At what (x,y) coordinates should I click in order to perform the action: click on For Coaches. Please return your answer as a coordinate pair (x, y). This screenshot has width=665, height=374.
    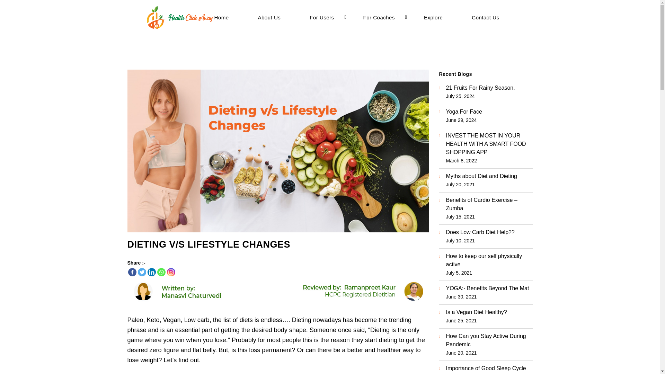
    Looking at the image, I should click on (382, 17).